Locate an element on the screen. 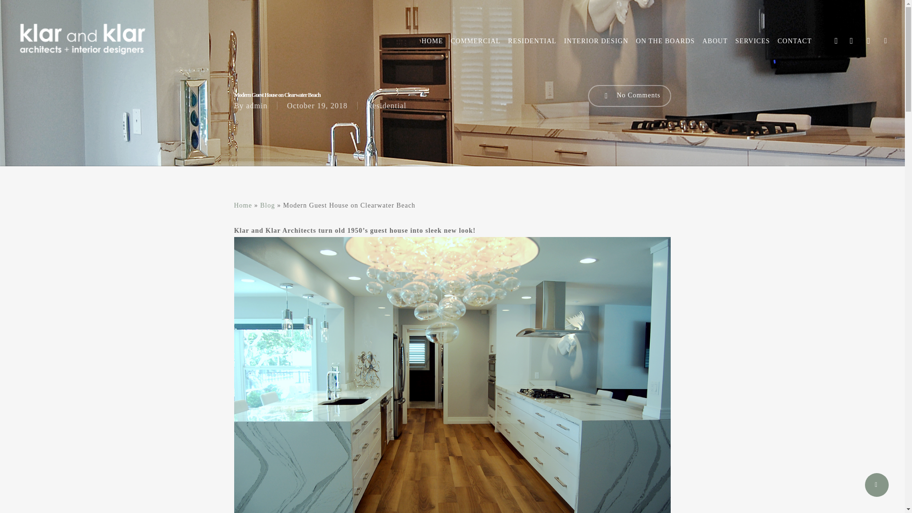 The image size is (912, 513). Posts by admin is located at coordinates (256, 105).